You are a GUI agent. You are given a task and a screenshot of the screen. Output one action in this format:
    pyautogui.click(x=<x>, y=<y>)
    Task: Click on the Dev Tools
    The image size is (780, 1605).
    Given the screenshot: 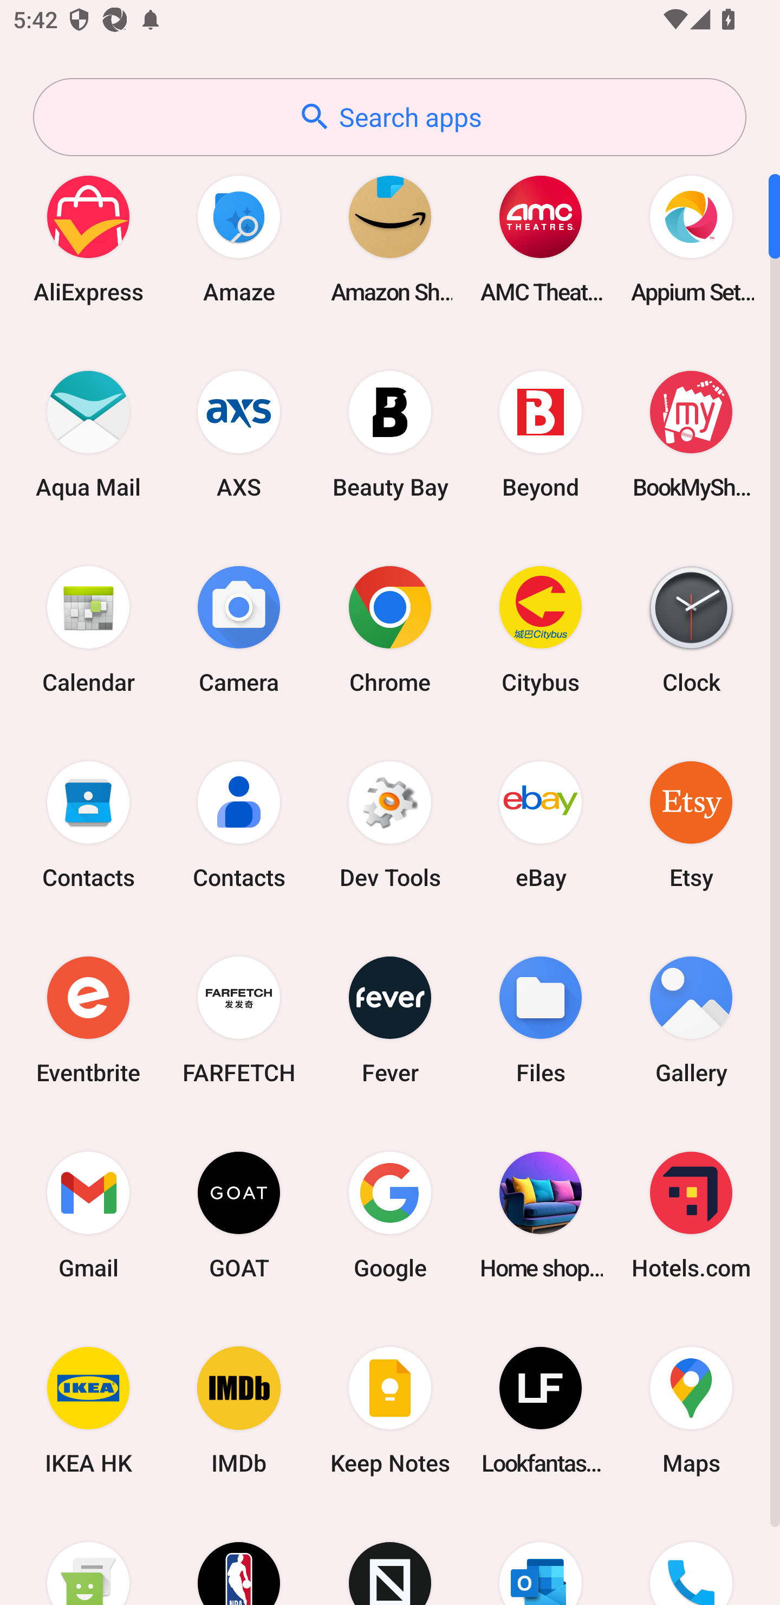 What is the action you would take?
    pyautogui.click(x=390, y=824)
    